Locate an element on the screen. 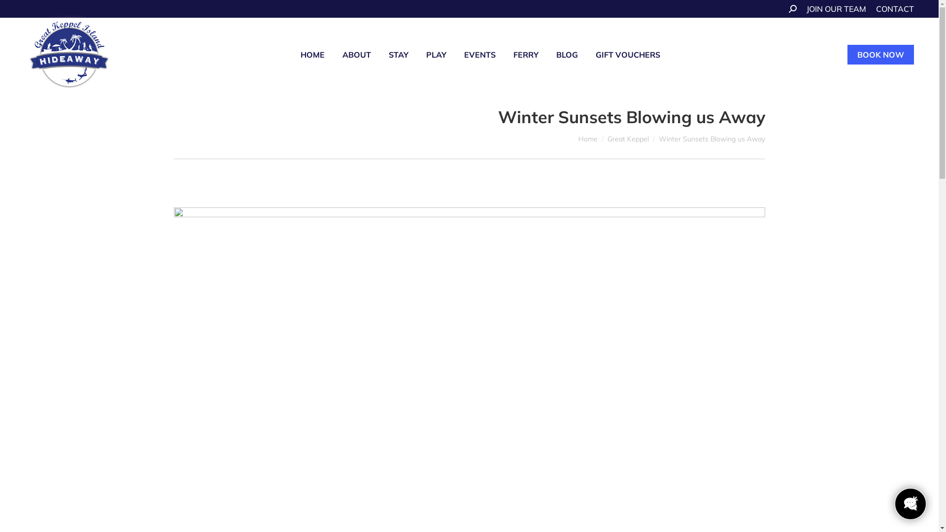 The height and width of the screenshot is (532, 946). PLAY is located at coordinates (437, 55).